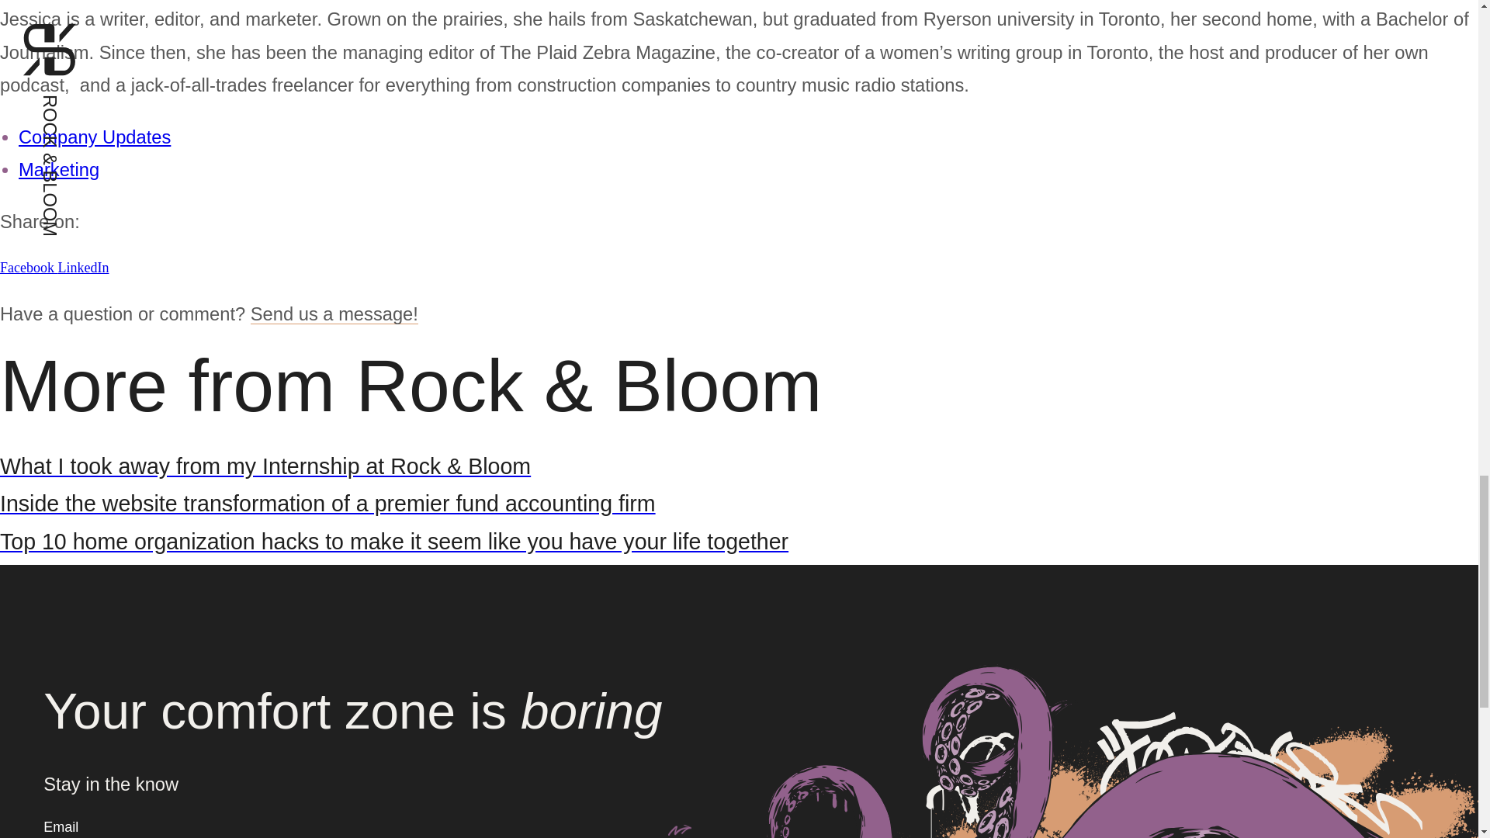 This screenshot has height=838, width=1490. Describe the element at coordinates (83, 267) in the screenshot. I see `LinkedIn` at that location.